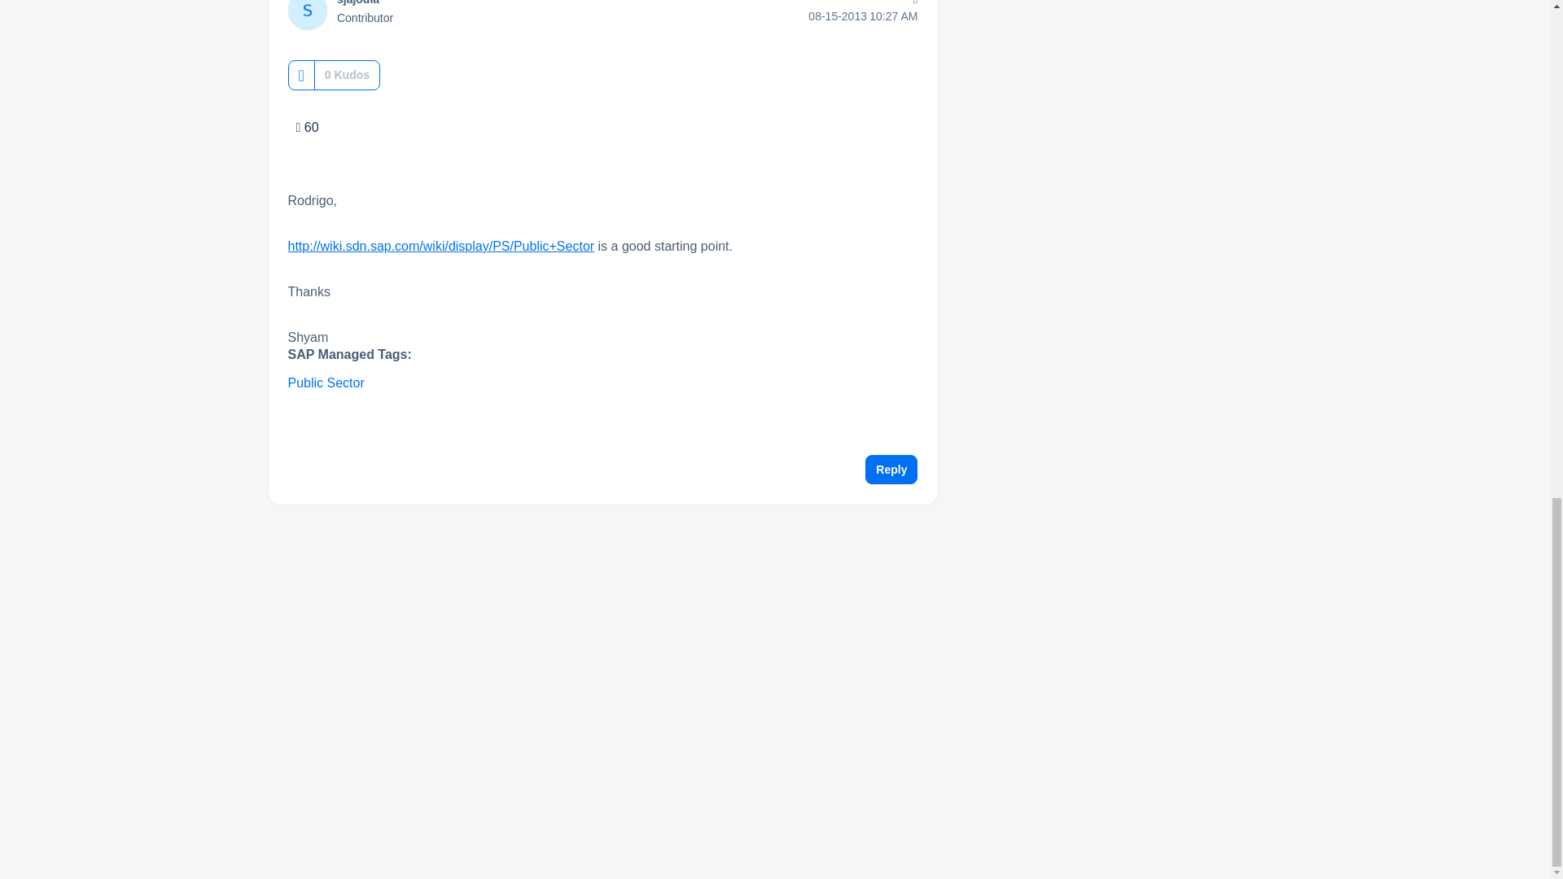  What do you see at coordinates (358, 2) in the screenshot?
I see `sjajodia` at bounding box center [358, 2].